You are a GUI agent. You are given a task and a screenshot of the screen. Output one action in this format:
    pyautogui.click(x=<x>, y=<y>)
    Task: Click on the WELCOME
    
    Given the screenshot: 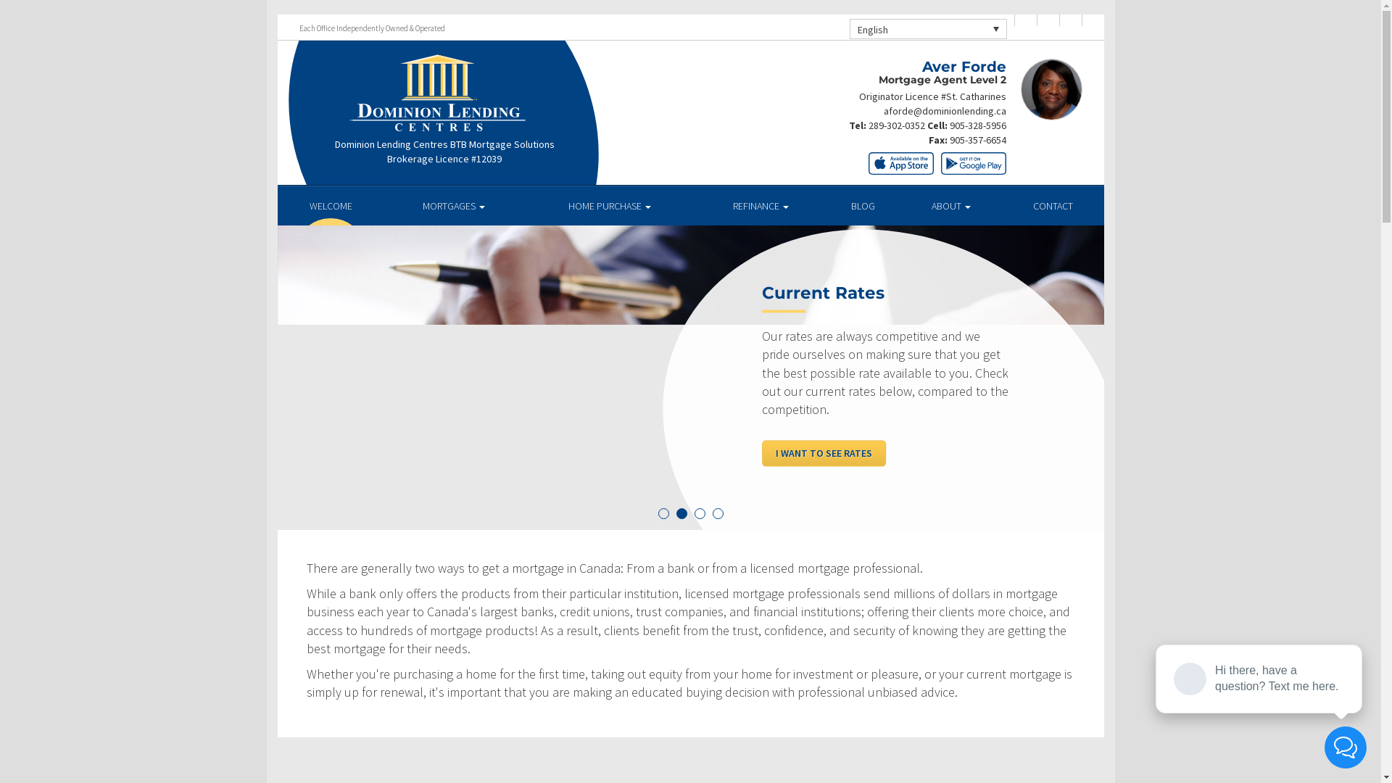 What is the action you would take?
    pyautogui.click(x=331, y=206)
    